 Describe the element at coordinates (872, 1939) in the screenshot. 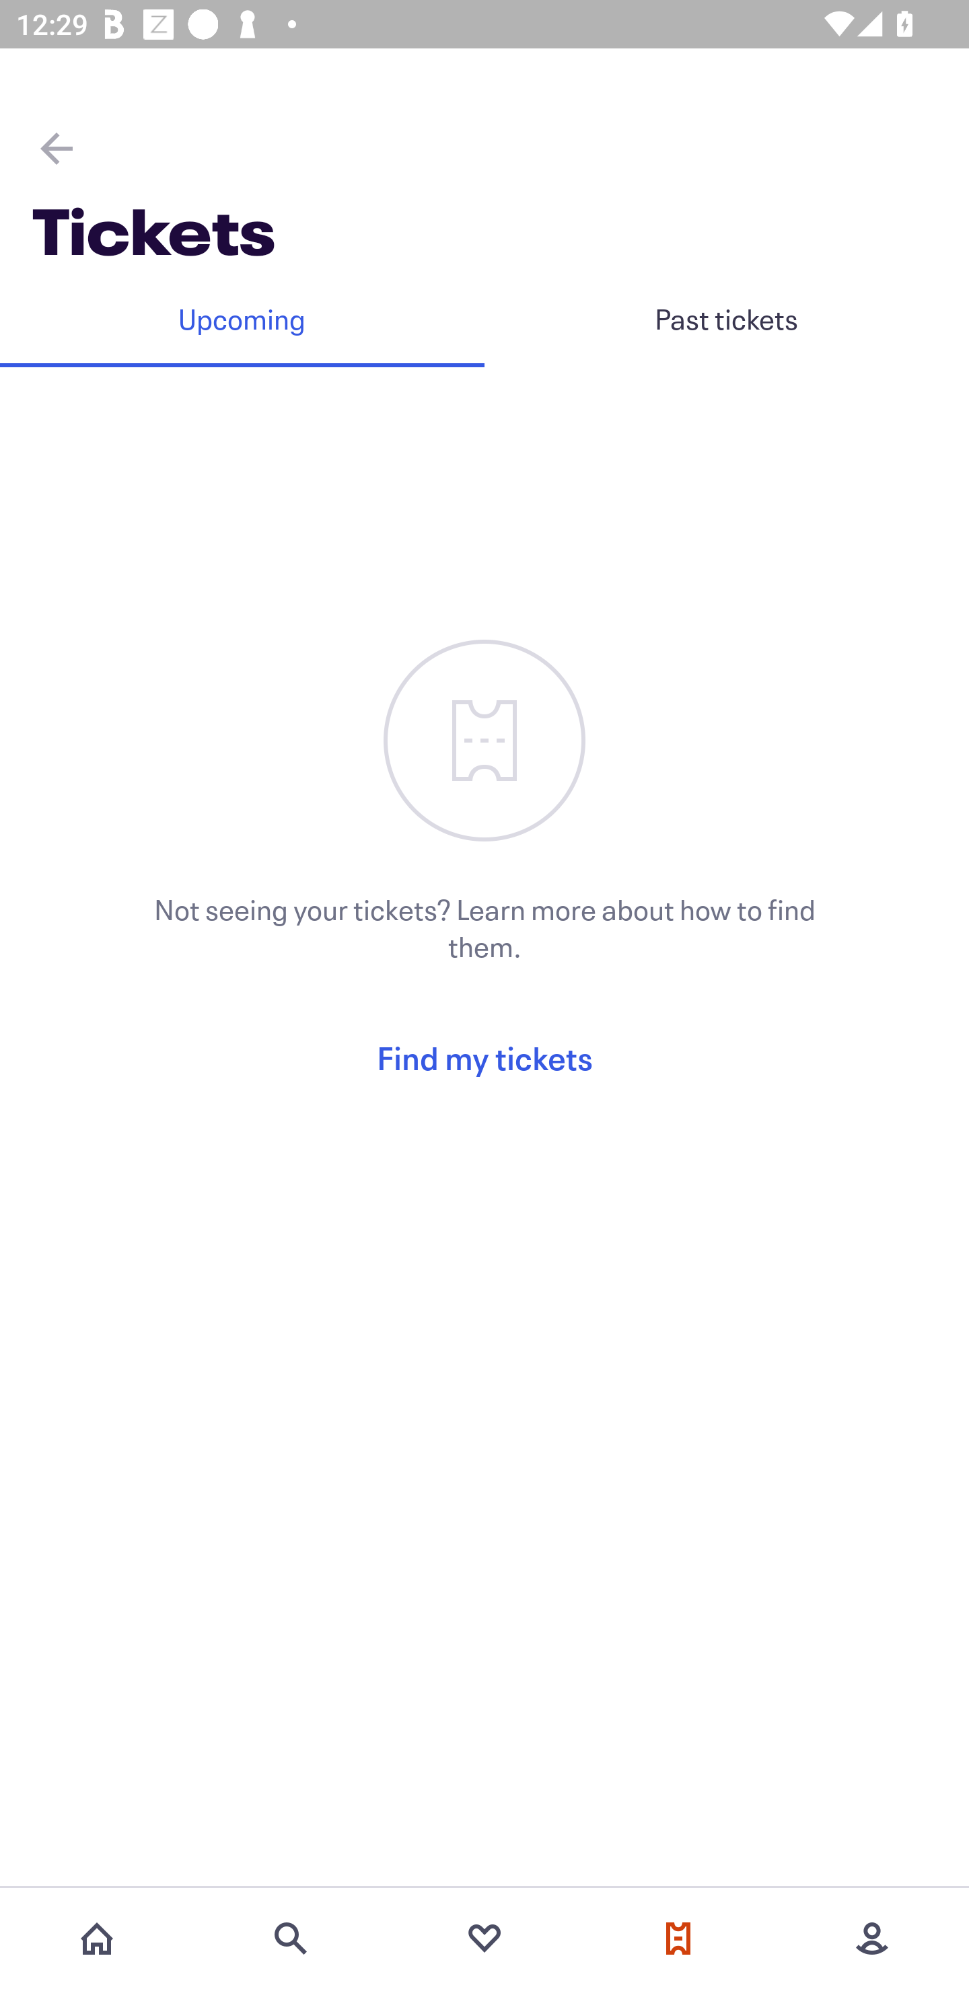

I see `More` at that location.